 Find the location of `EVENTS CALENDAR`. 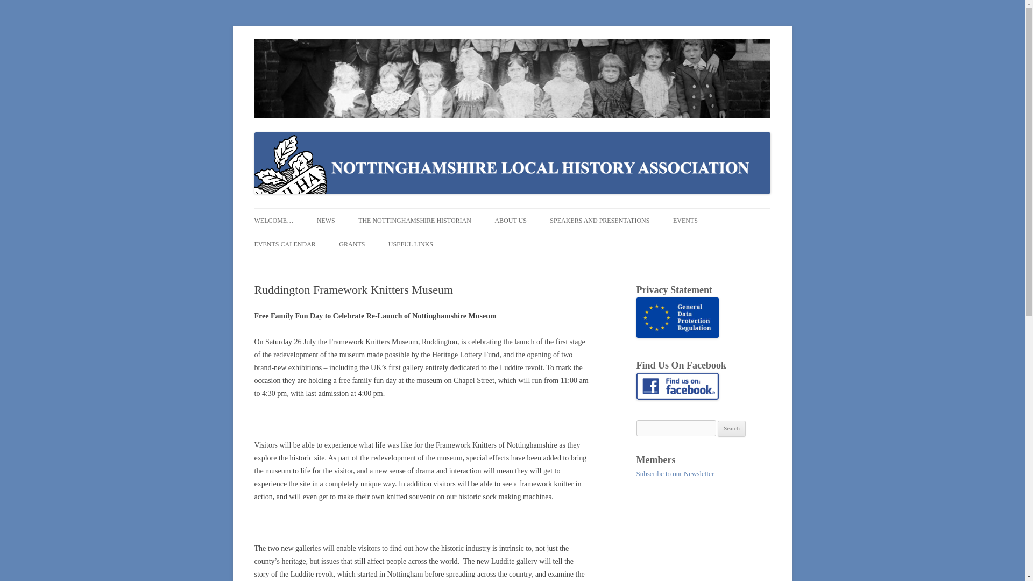

EVENTS CALENDAR is located at coordinates (284, 244).